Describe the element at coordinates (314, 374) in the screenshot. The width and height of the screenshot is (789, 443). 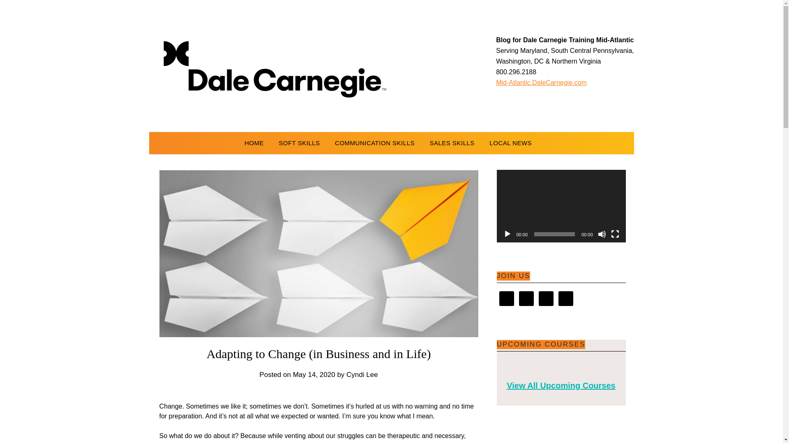
I see `May 14, 2020` at that location.